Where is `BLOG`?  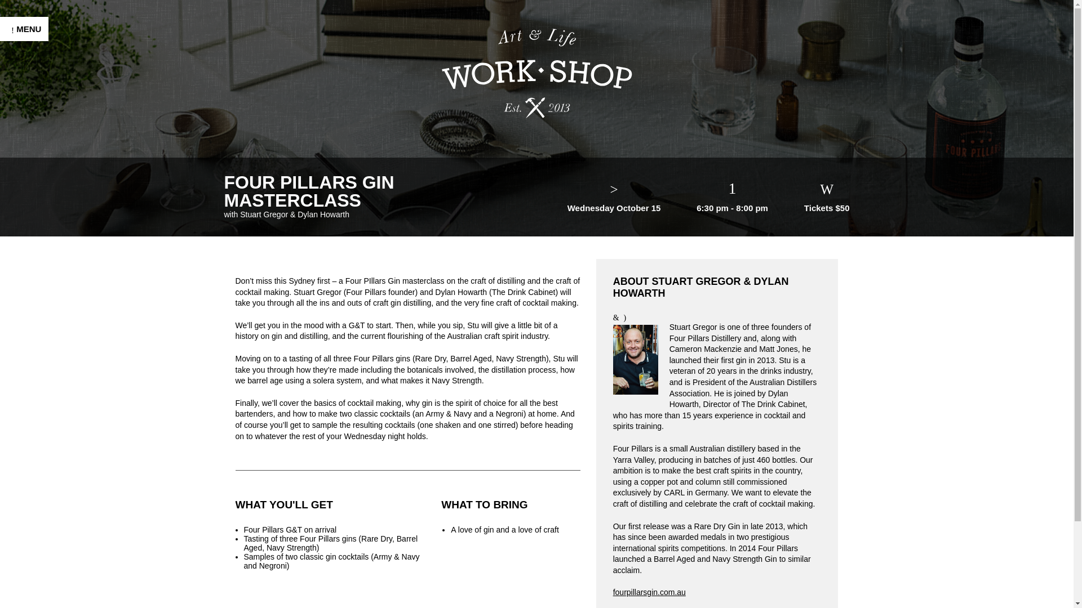 BLOG is located at coordinates (25, 419).